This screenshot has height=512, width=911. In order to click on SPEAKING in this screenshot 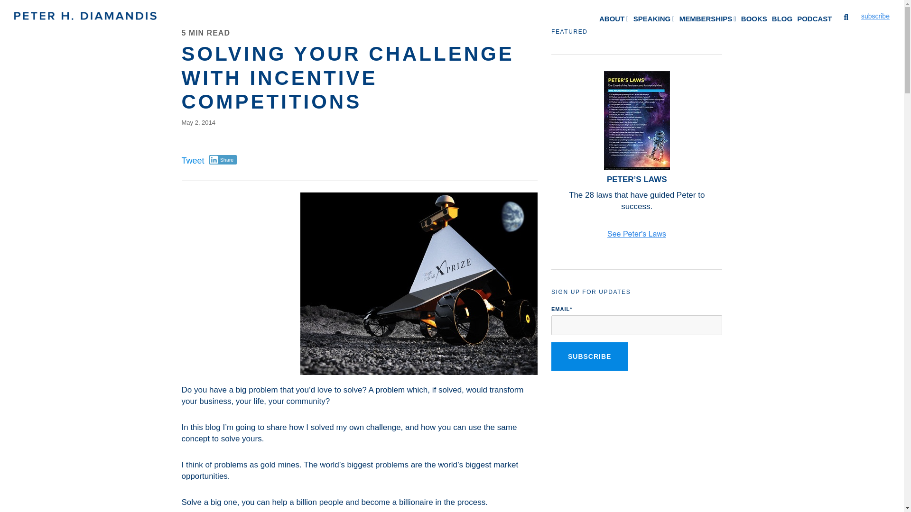, I will do `click(654, 19)`.